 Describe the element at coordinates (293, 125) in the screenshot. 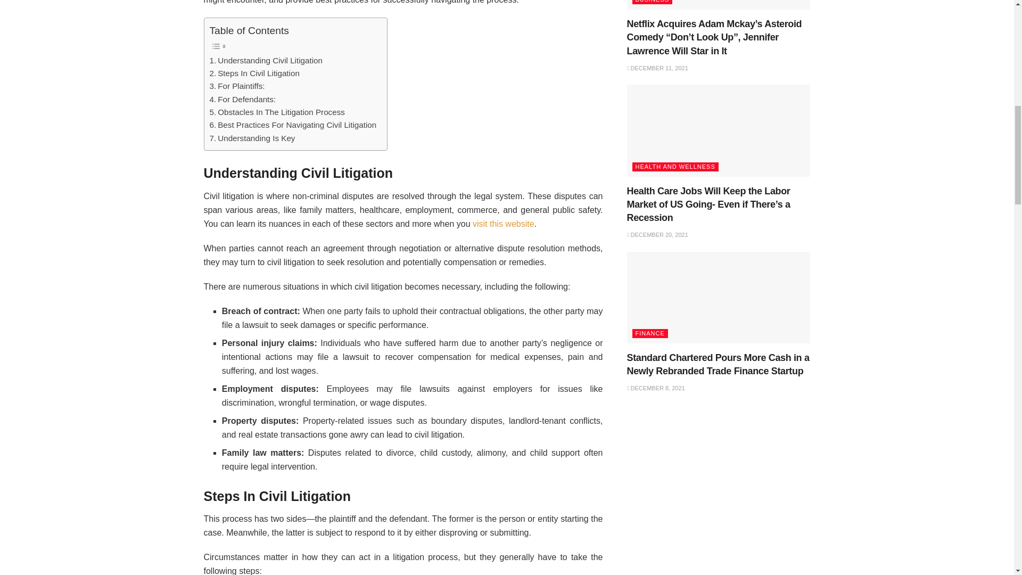

I see `Best Practices For Navigating Civil Litigation` at that location.